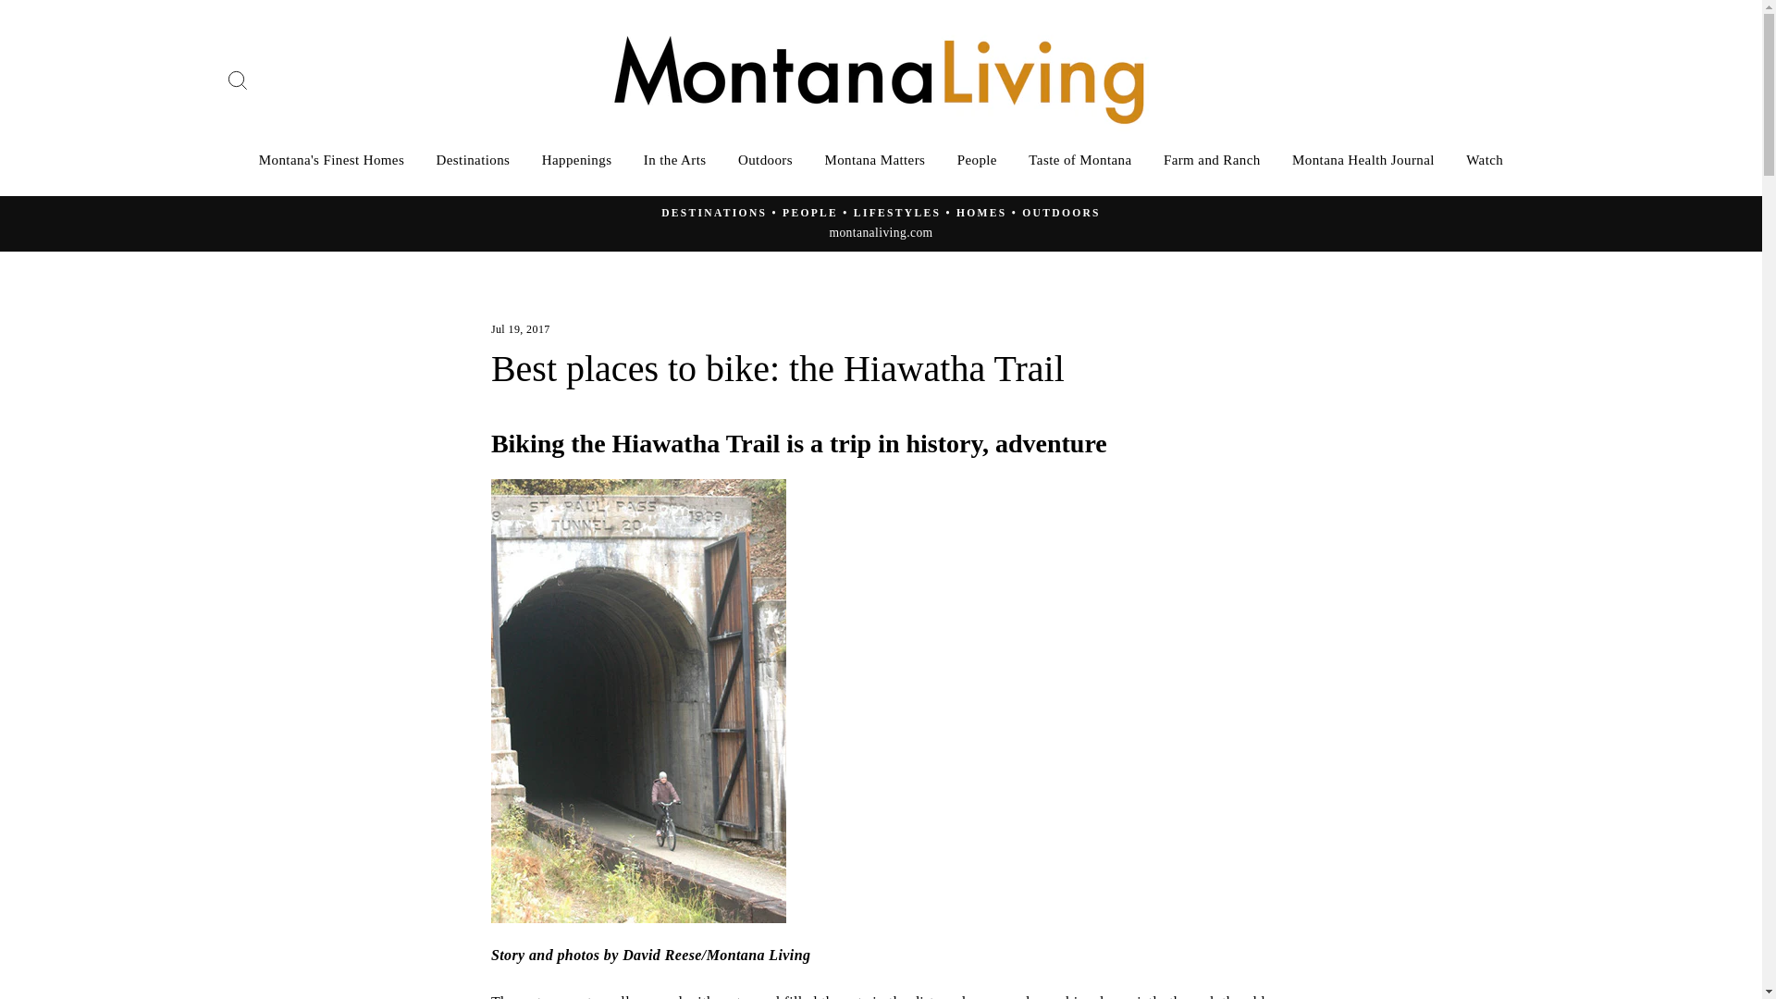 This screenshot has height=999, width=1776. Describe the element at coordinates (577, 159) in the screenshot. I see `Happenings` at that location.